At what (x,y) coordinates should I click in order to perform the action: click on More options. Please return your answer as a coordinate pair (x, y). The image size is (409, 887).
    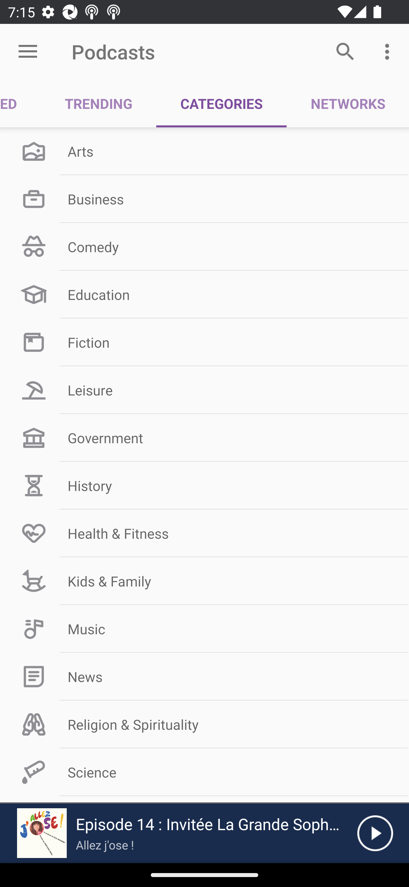
    Looking at the image, I should click on (389, 51).